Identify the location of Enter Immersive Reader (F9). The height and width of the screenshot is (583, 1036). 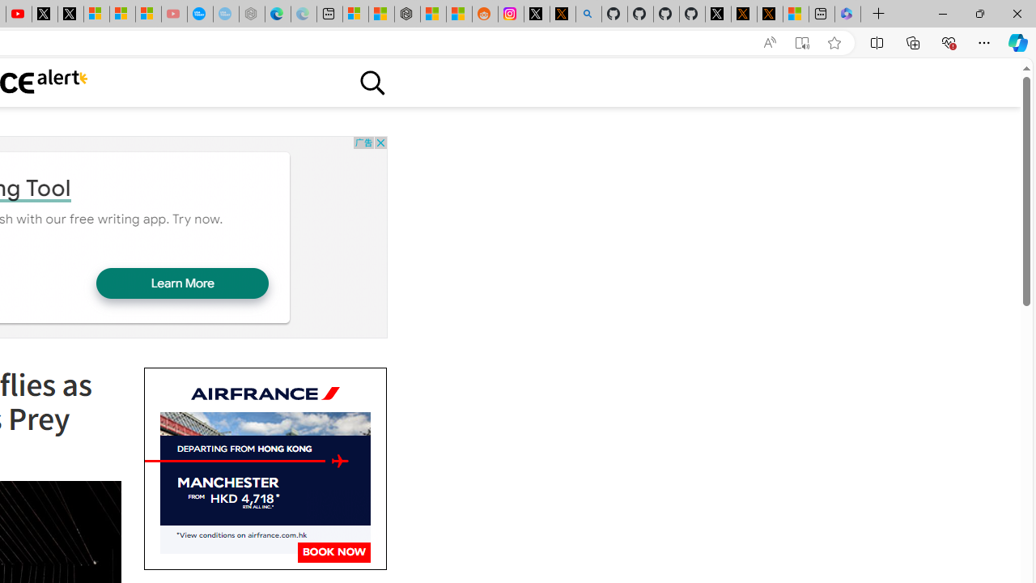
(802, 43).